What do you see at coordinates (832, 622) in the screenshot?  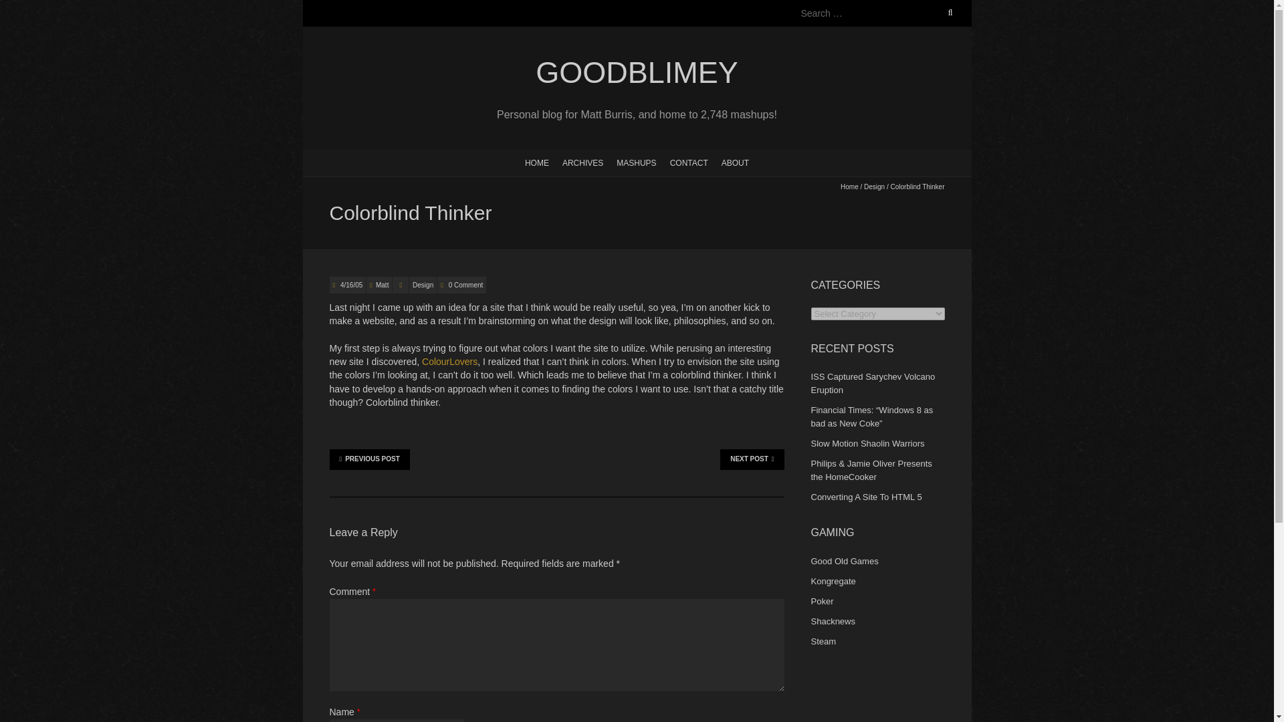 I see `Shacknews` at bounding box center [832, 622].